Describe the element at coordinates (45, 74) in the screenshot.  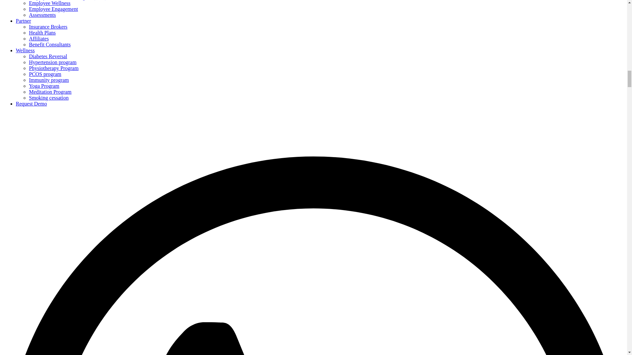
I see `PCOS program` at that location.